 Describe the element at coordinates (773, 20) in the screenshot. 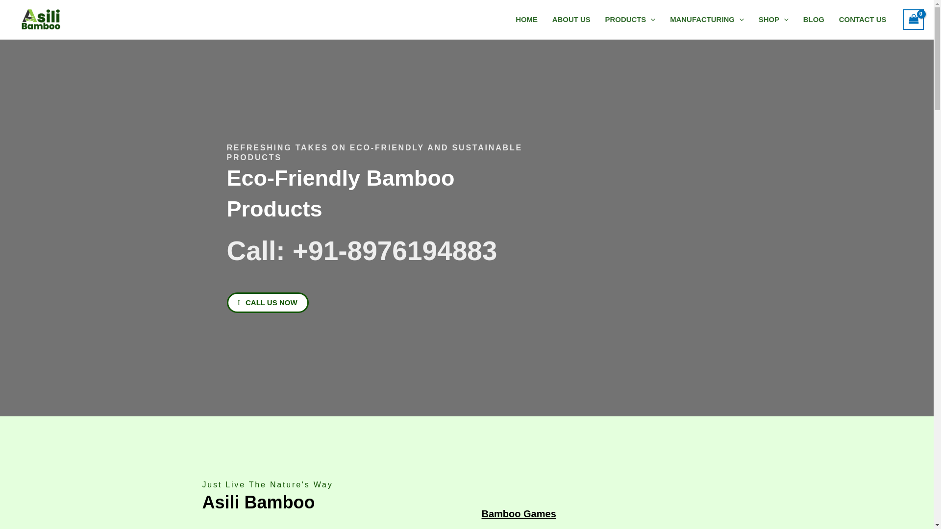

I see `SHOP` at that location.